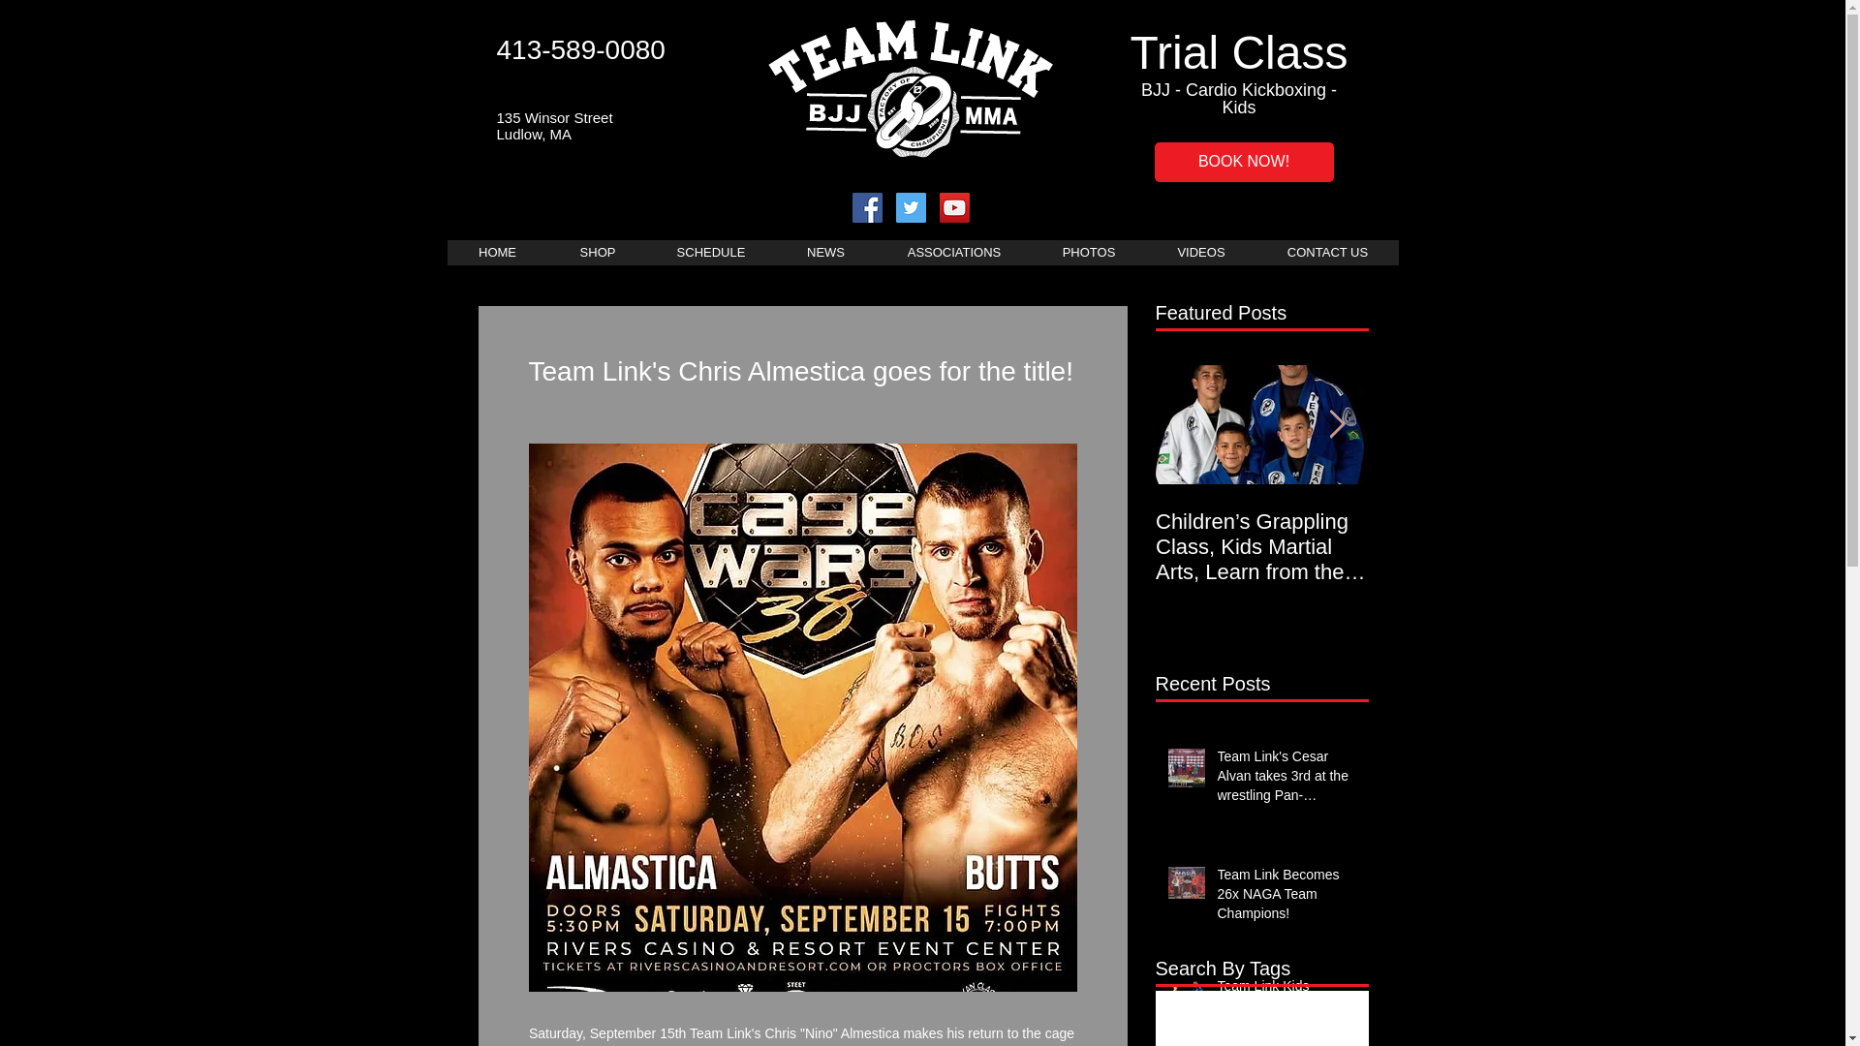 The image size is (1860, 1046). I want to click on VIDEOS, so click(1200, 253).